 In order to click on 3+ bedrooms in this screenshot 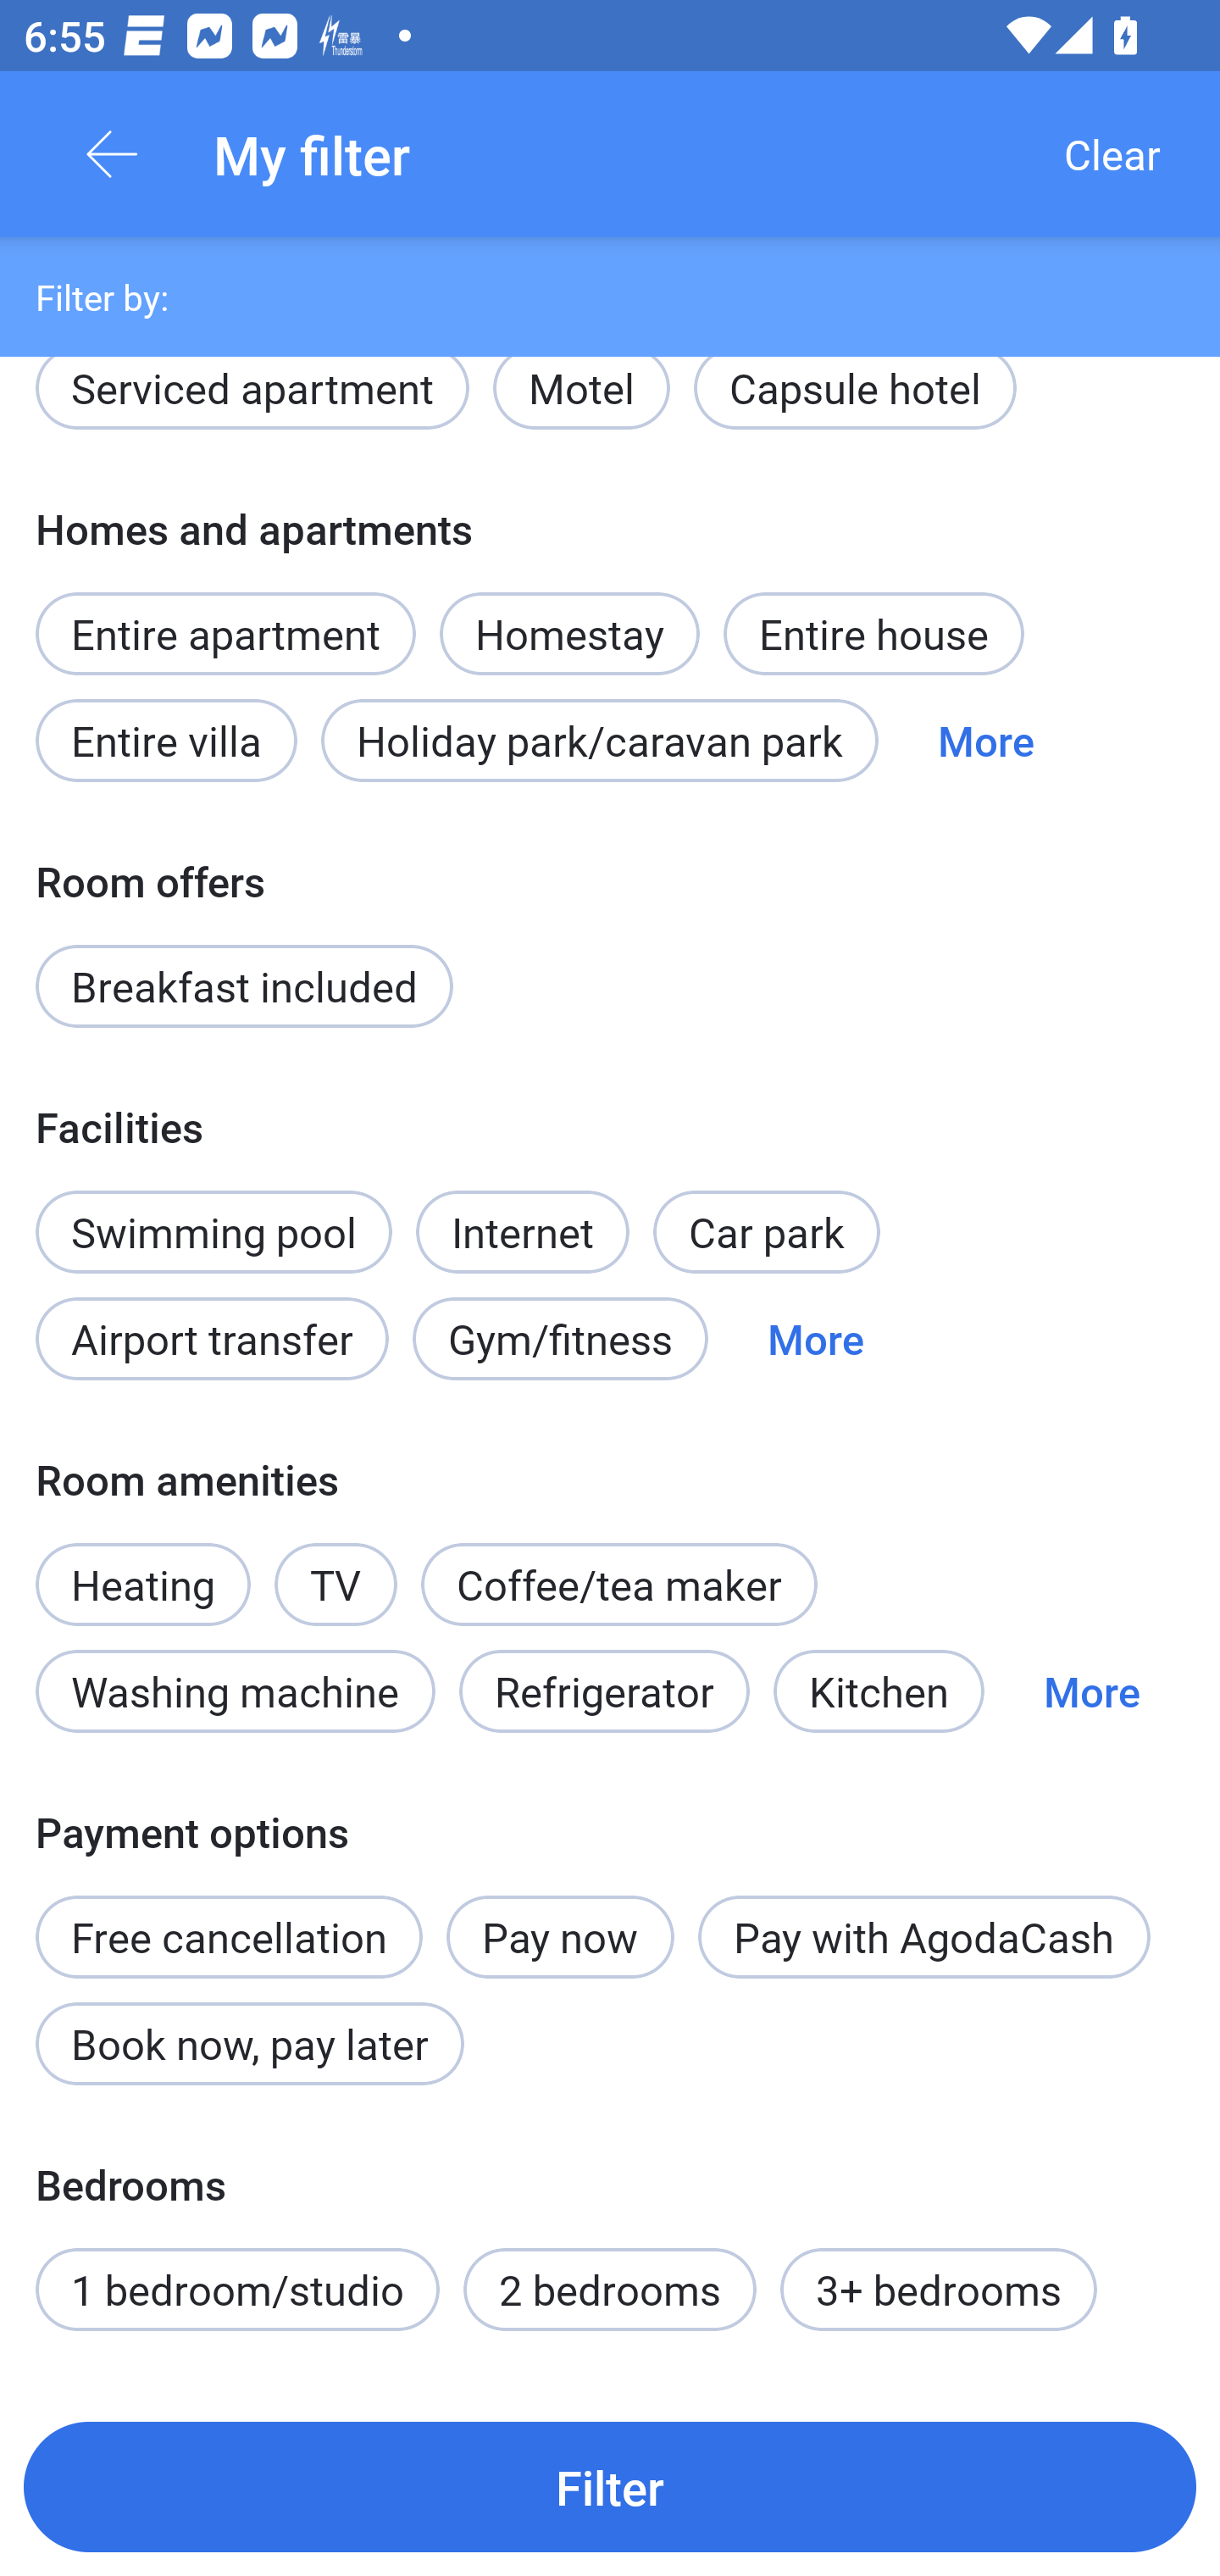, I will do `click(939, 2288)`.